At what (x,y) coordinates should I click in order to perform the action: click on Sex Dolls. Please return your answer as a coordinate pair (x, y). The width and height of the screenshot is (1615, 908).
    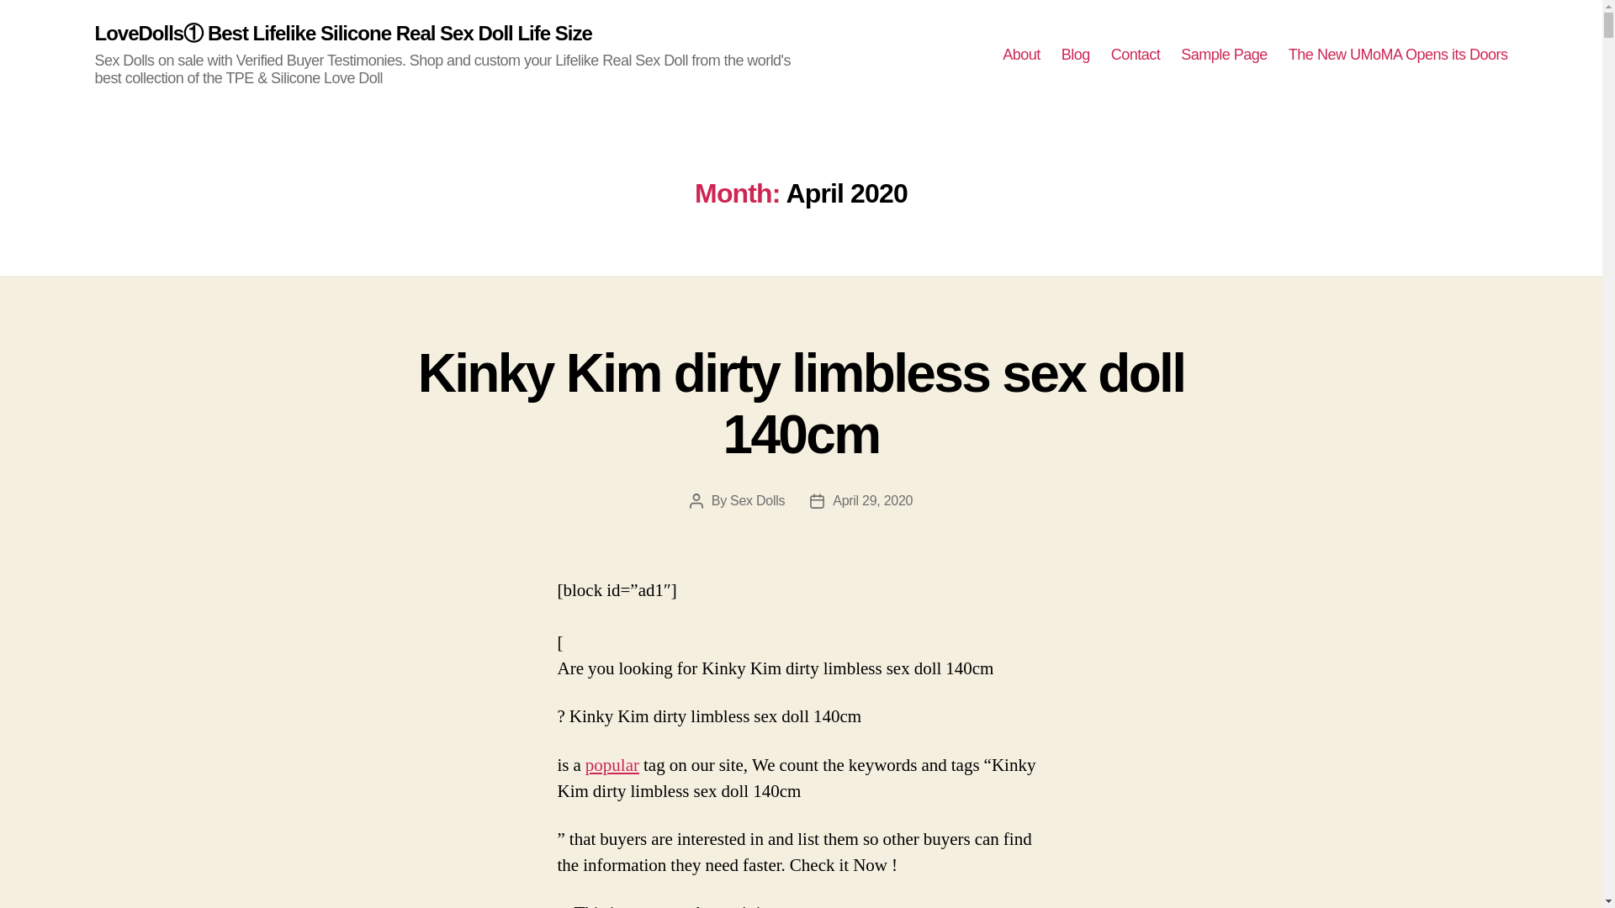
    Looking at the image, I should click on (757, 500).